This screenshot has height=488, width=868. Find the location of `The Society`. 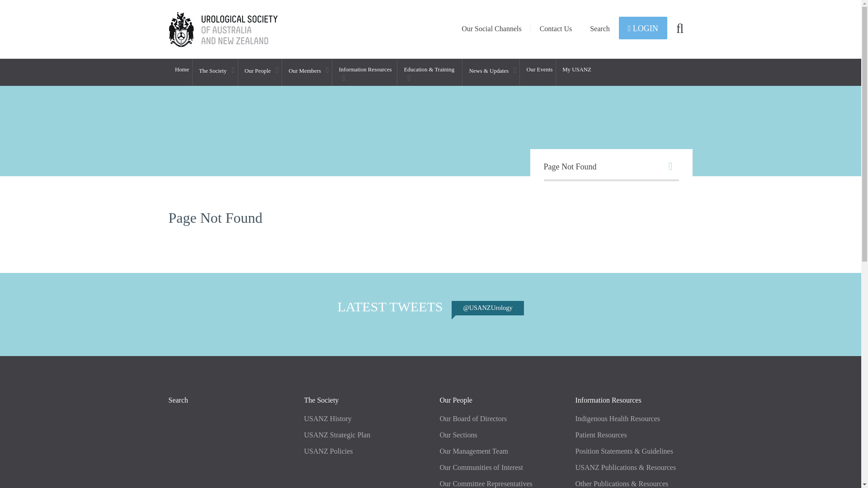

The Society is located at coordinates (215, 72).